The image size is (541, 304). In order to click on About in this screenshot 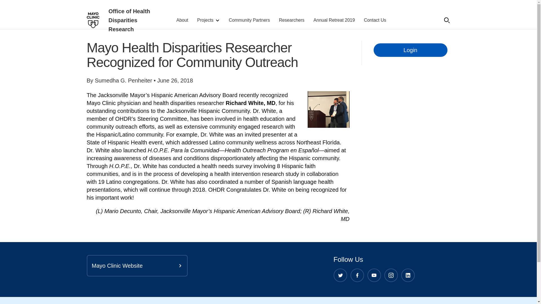, I will do `click(182, 20)`.